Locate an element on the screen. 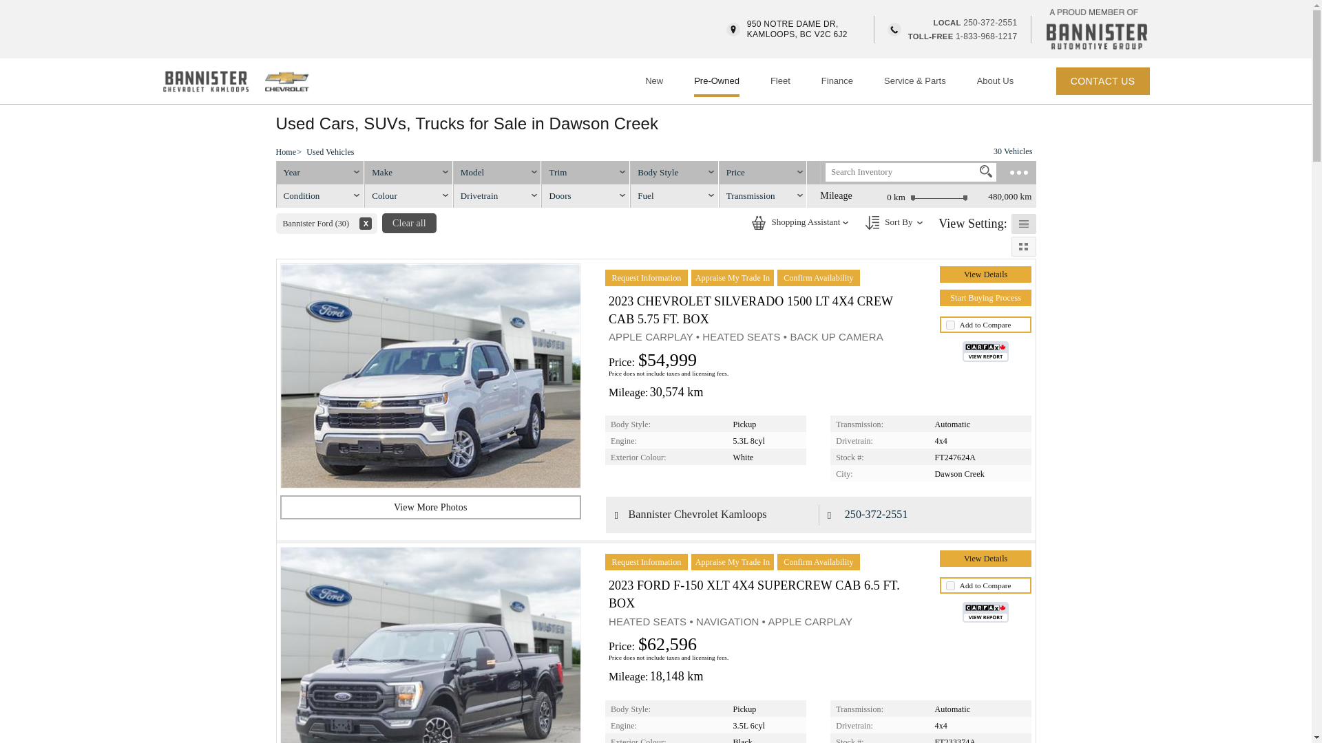  unchecked is located at coordinates (950, 585).